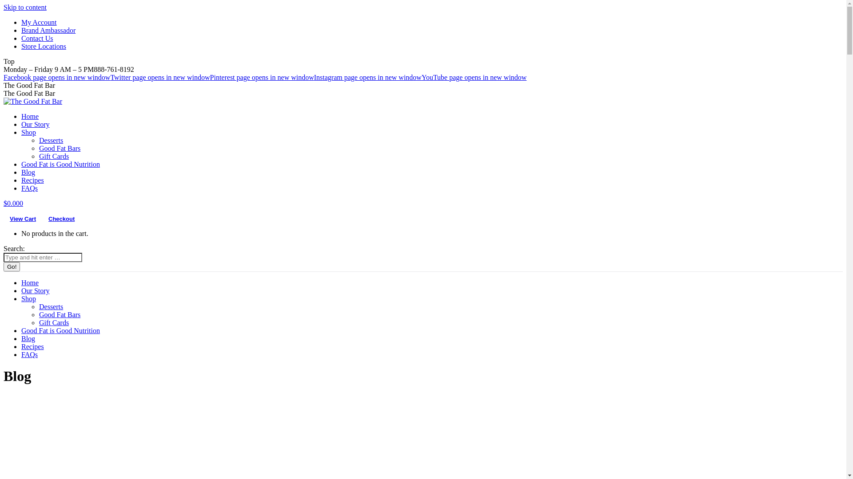 This screenshot has width=853, height=479. I want to click on Gift Cards, so click(54, 156).